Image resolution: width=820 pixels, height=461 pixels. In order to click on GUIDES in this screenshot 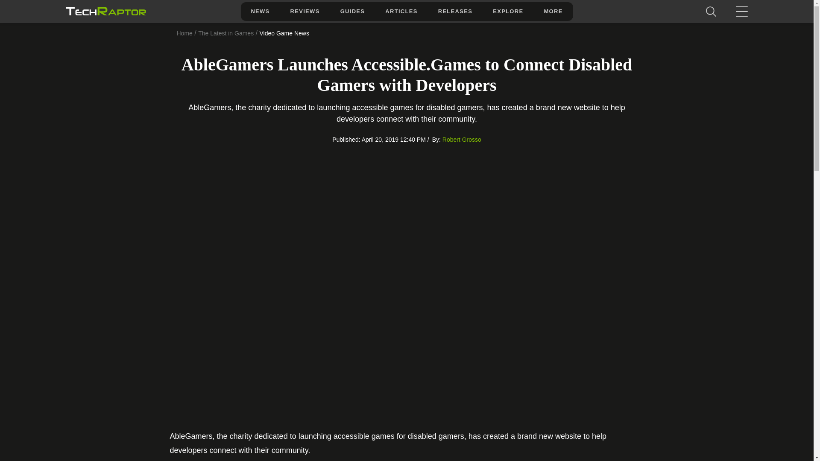, I will do `click(353, 11)`.